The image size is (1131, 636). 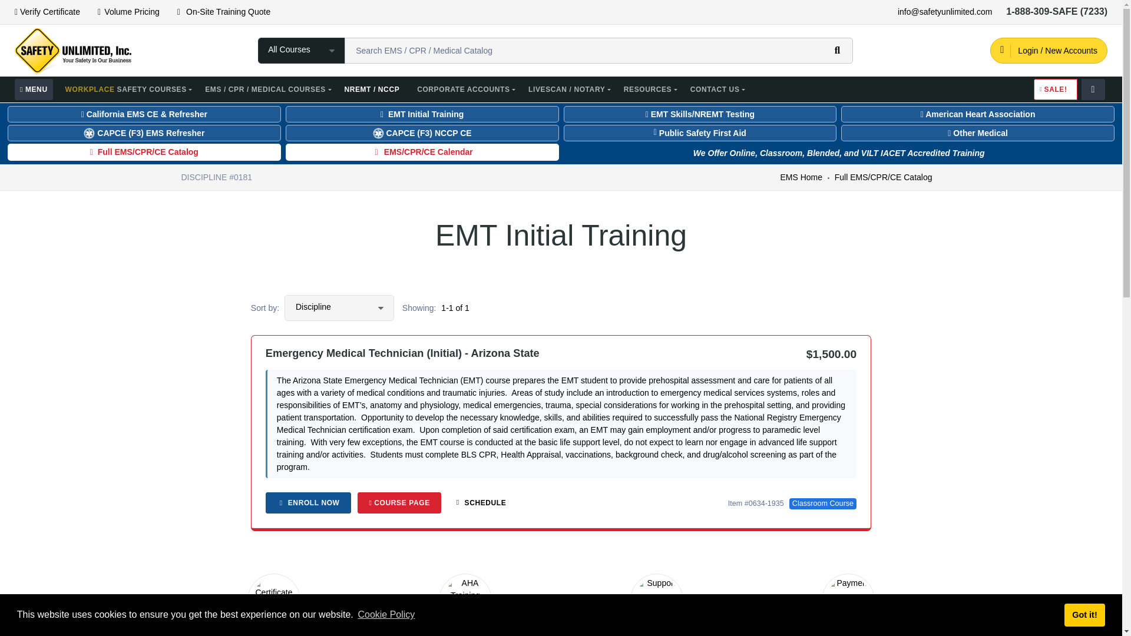 What do you see at coordinates (34, 89) in the screenshot?
I see `Complete Catalogs` at bounding box center [34, 89].